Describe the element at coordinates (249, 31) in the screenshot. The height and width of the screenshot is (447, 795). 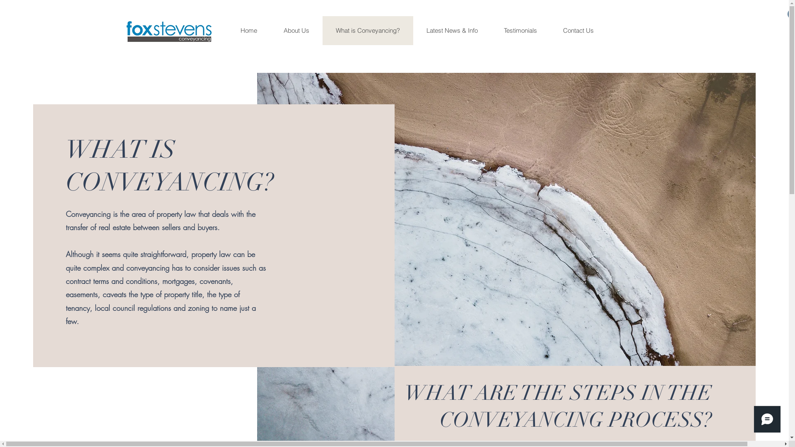
I see `Home` at that location.